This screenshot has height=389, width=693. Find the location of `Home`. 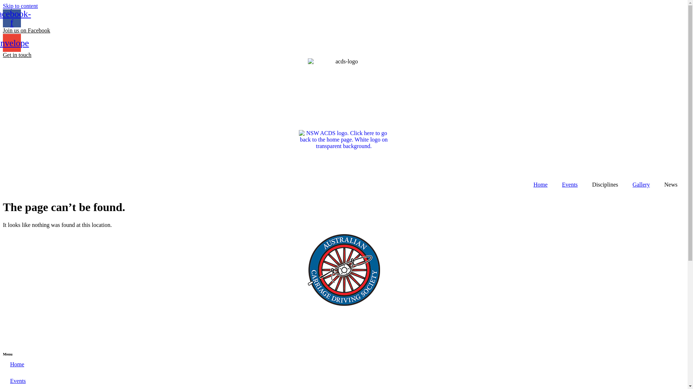

Home is located at coordinates (541, 185).